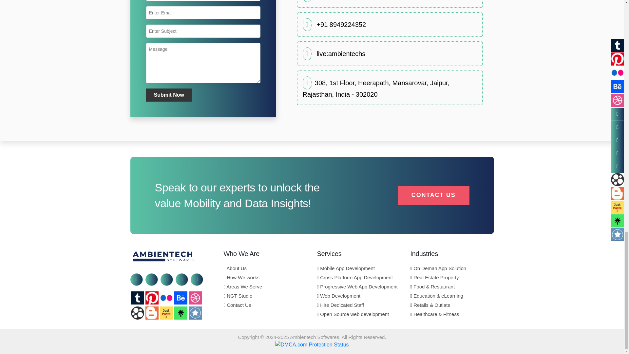 The height and width of the screenshot is (354, 629). I want to click on Facebook Profile, so click(136, 279).